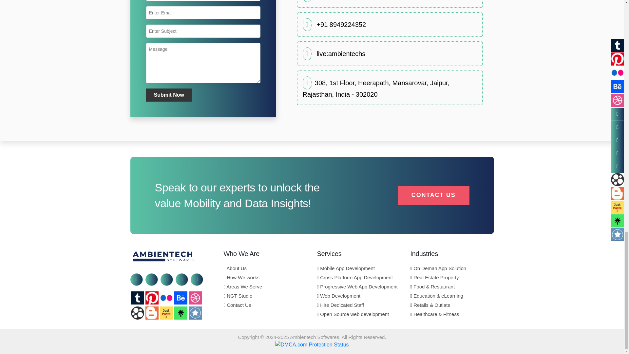 The height and width of the screenshot is (354, 629). I want to click on Facebook Profile, so click(136, 279).